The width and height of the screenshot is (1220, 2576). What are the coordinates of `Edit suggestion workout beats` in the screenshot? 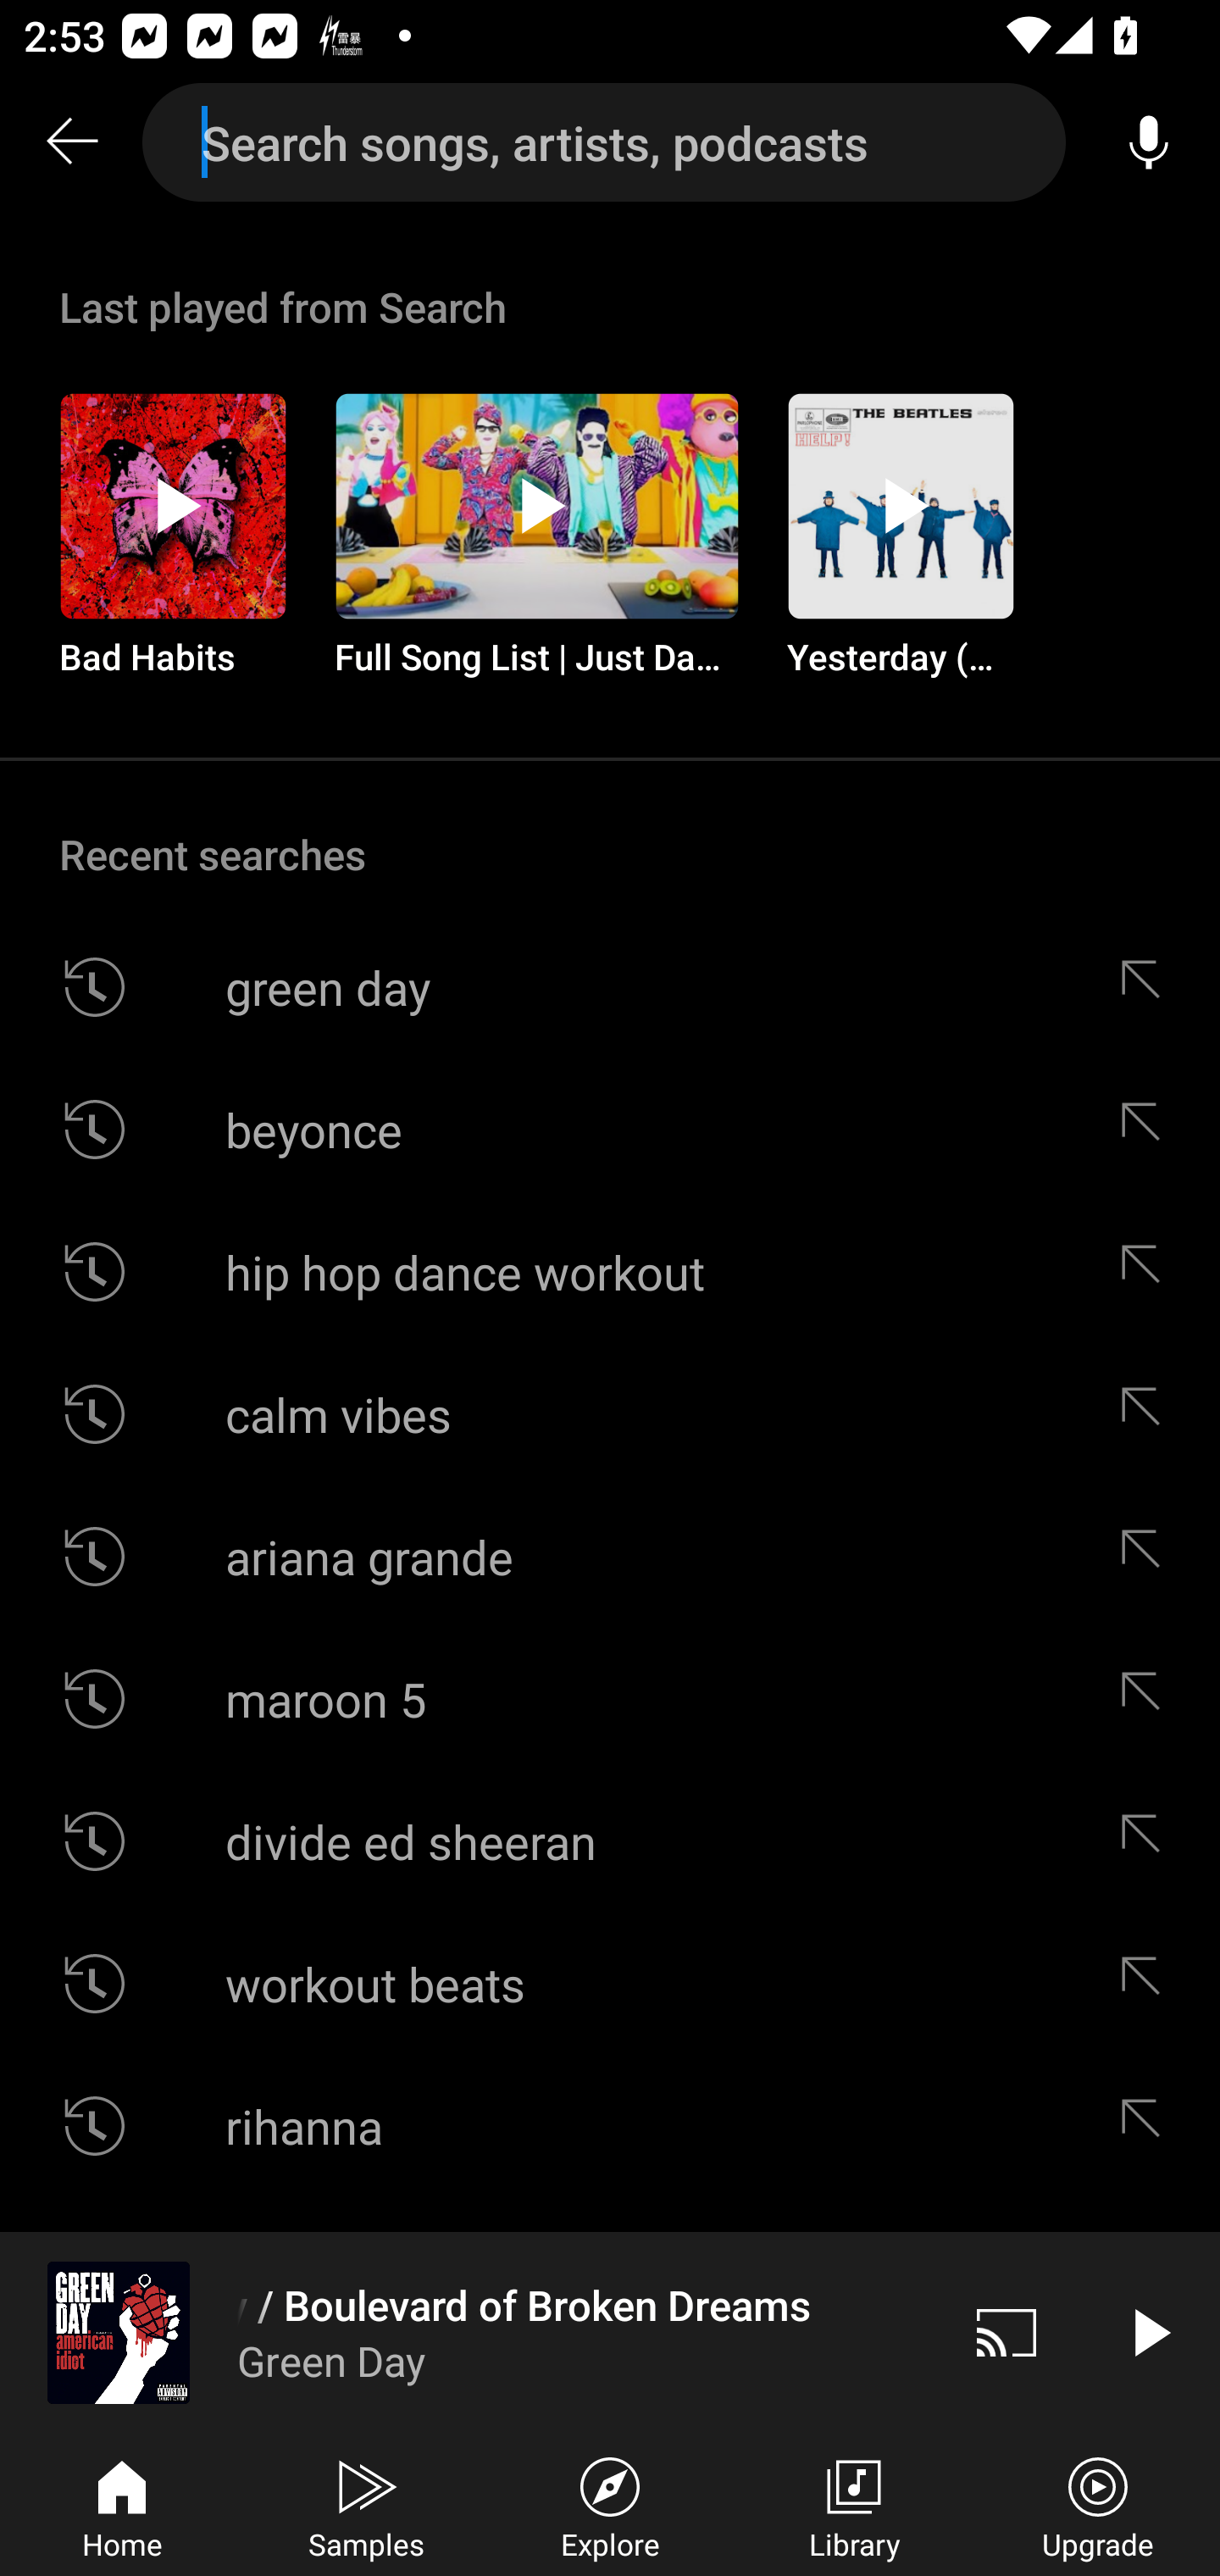 It's located at (1148, 1983).